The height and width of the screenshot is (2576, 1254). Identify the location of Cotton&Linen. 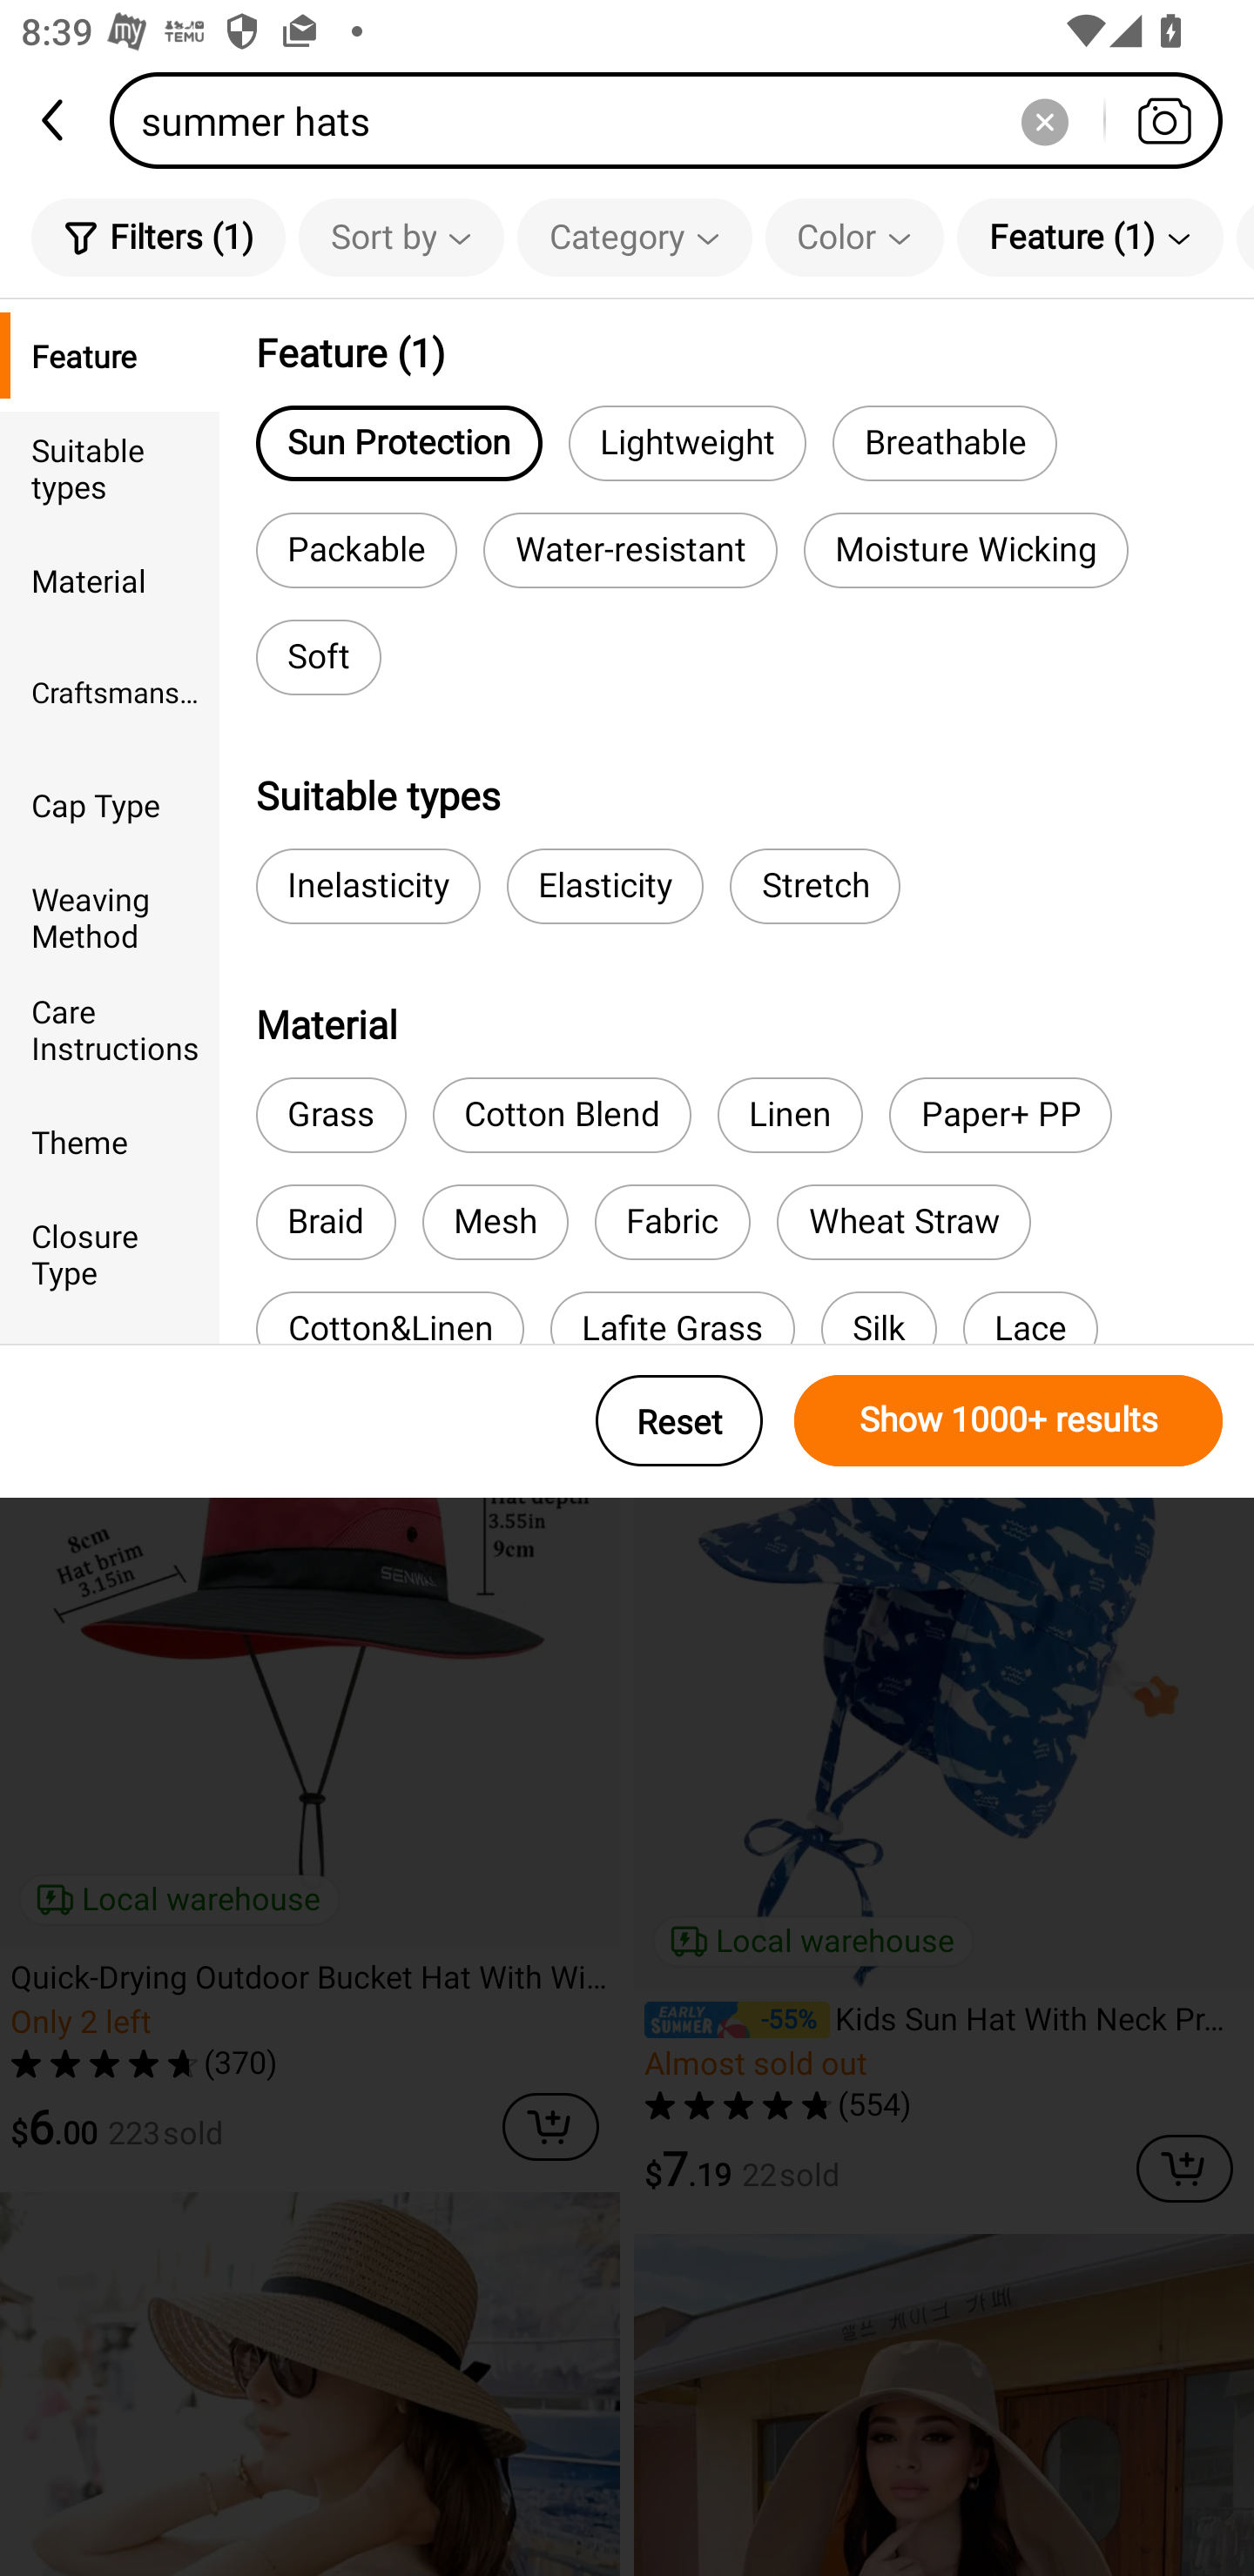
(389, 1318).